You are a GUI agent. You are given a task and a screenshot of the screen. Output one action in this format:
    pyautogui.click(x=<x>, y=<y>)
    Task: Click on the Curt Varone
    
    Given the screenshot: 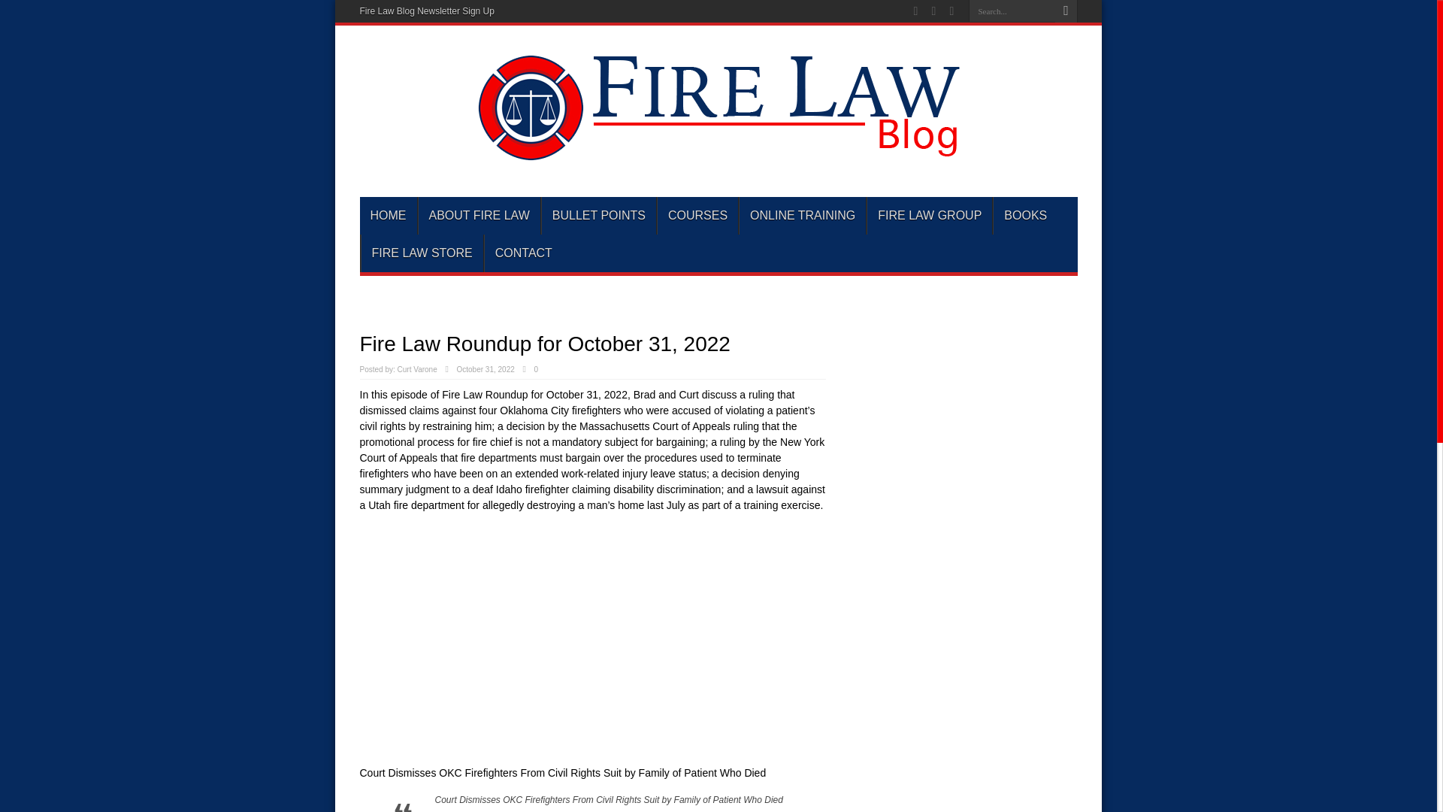 What is the action you would take?
    pyautogui.click(x=417, y=369)
    